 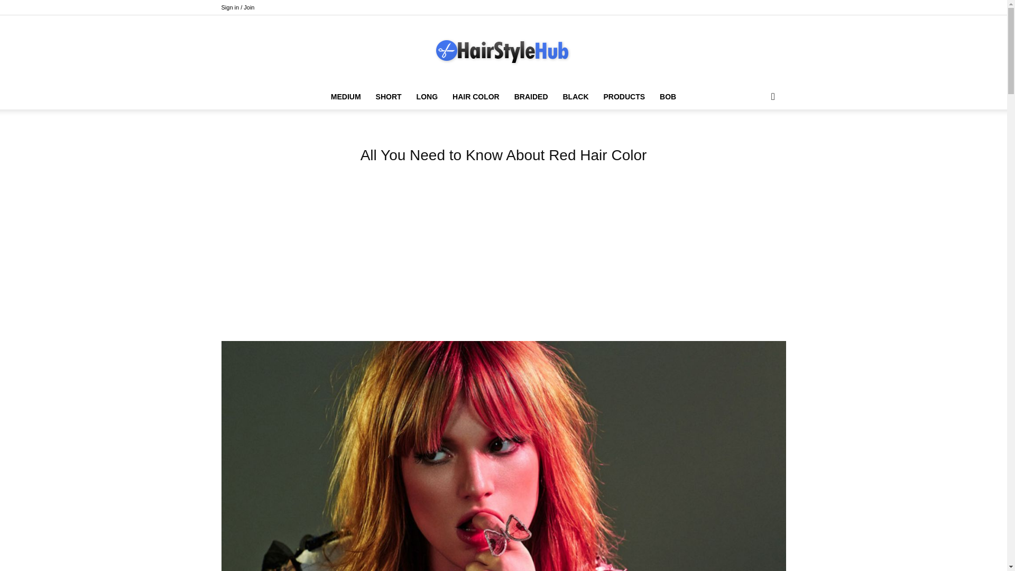 What do you see at coordinates (503, 254) in the screenshot?
I see `Advertisement` at bounding box center [503, 254].